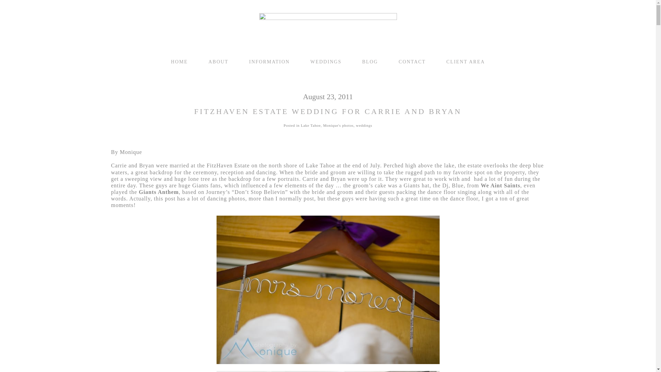  Describe the element at coordinates (412, 61) in the screenshot. I see `CONTACT` at that location.